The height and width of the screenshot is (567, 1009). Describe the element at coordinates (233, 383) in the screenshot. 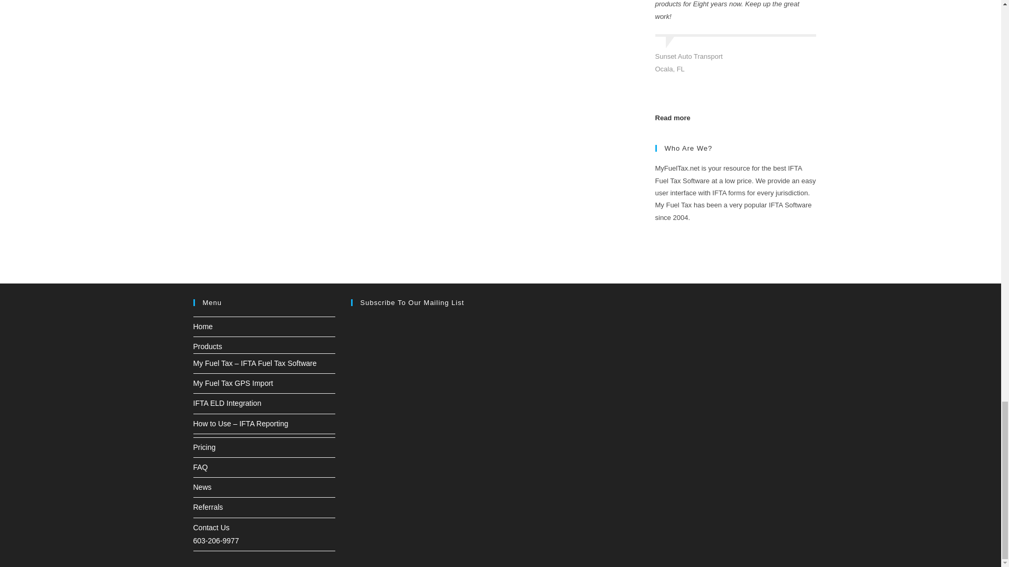

I see `My Fuel Tax GPS Import` at that location.